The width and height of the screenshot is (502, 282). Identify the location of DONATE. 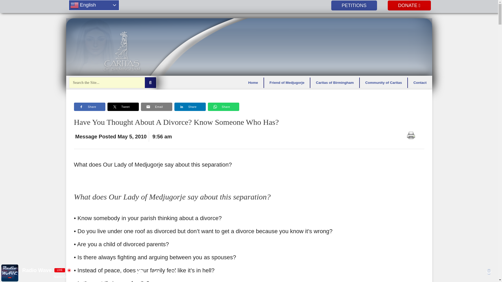
(409, 5).